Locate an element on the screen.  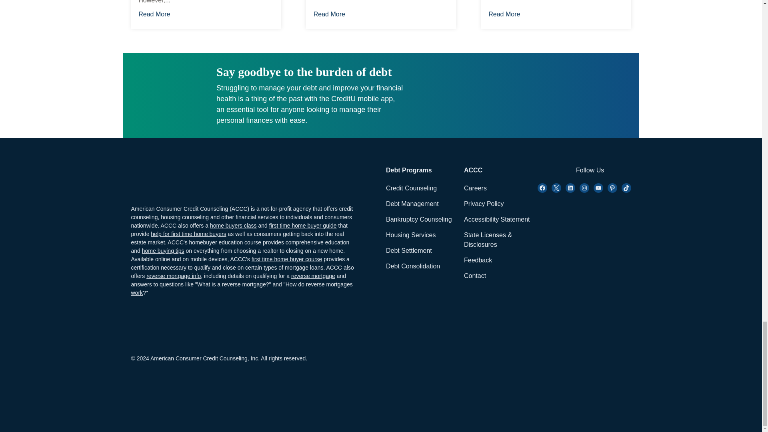
tiktok is located at coordinates (626, 188).